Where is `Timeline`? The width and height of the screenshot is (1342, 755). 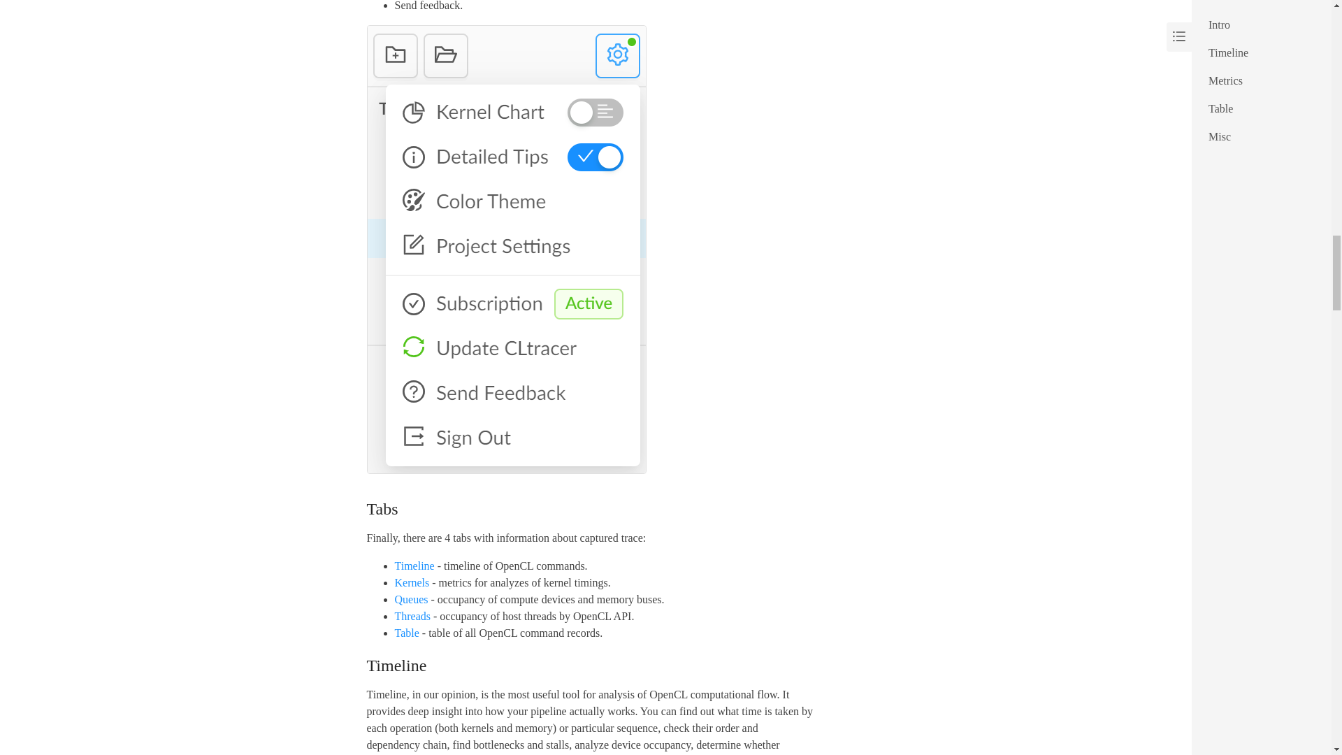 Timeline is located at coordinates (414, 566).